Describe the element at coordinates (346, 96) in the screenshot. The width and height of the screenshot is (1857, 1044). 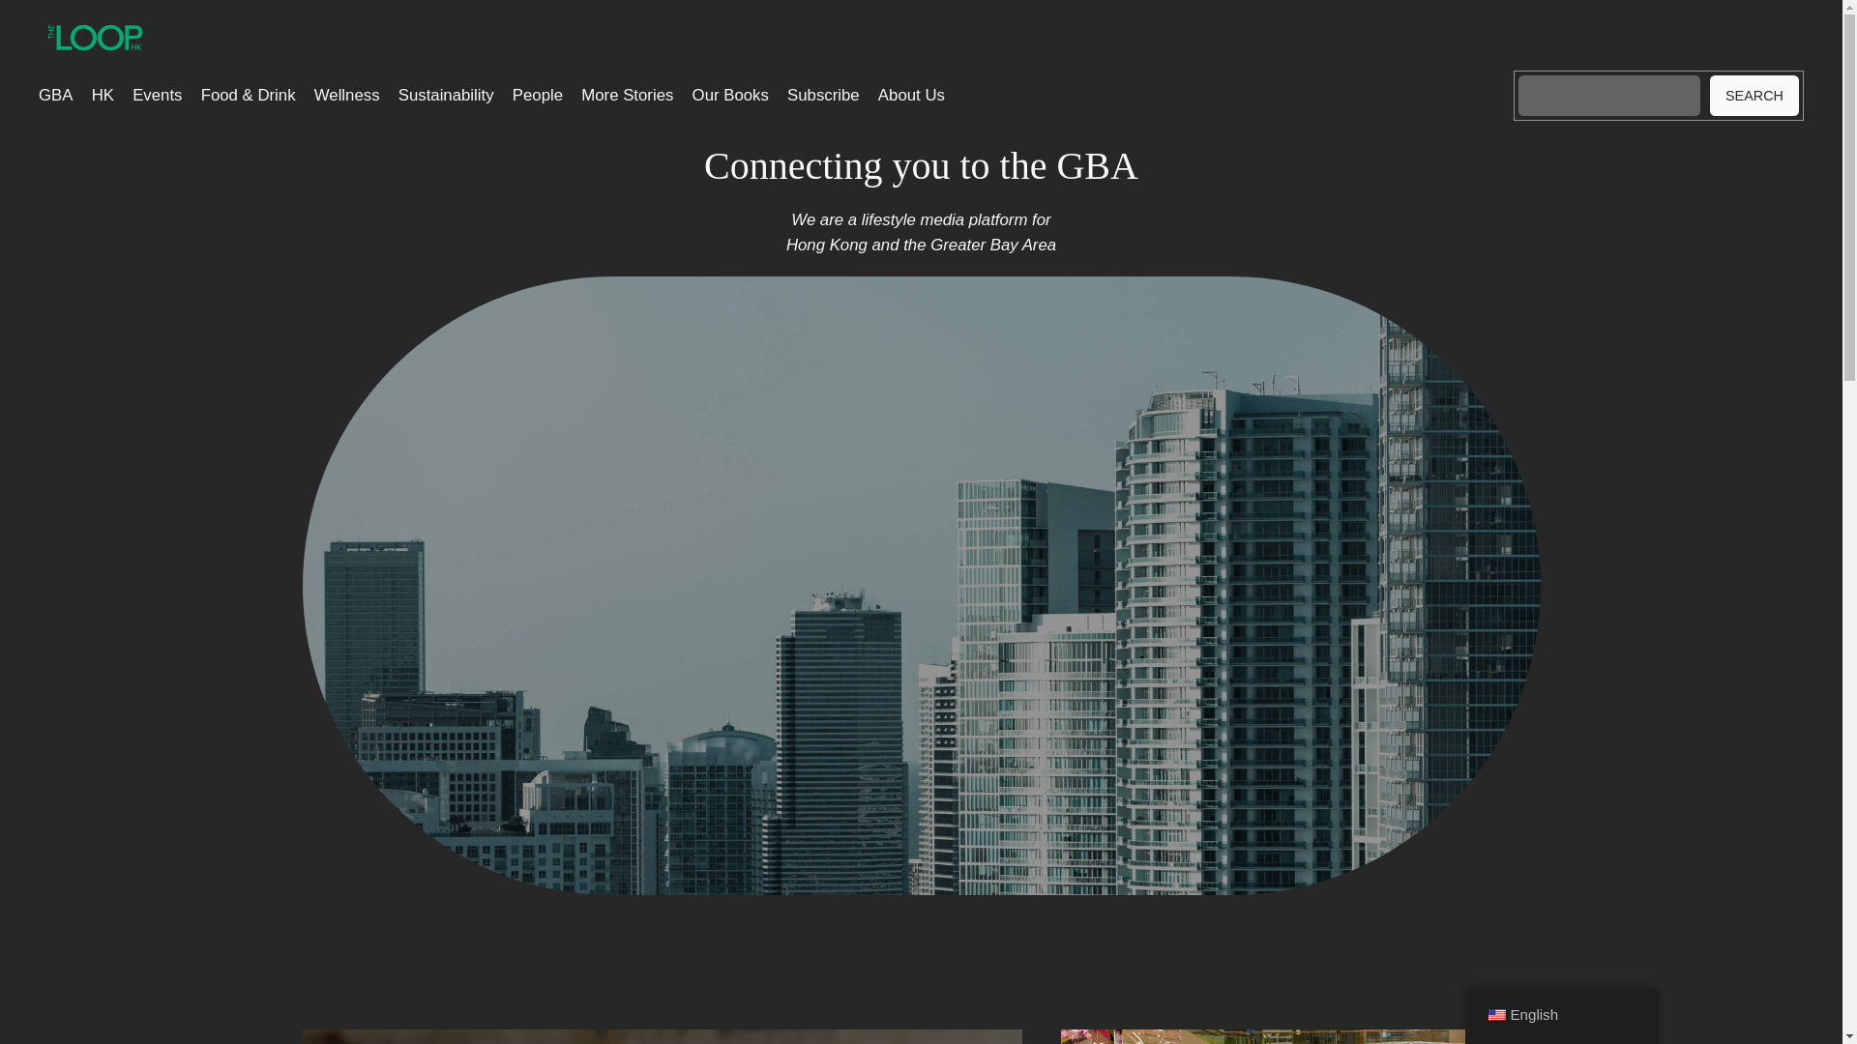
I see `Wellness` at that location.